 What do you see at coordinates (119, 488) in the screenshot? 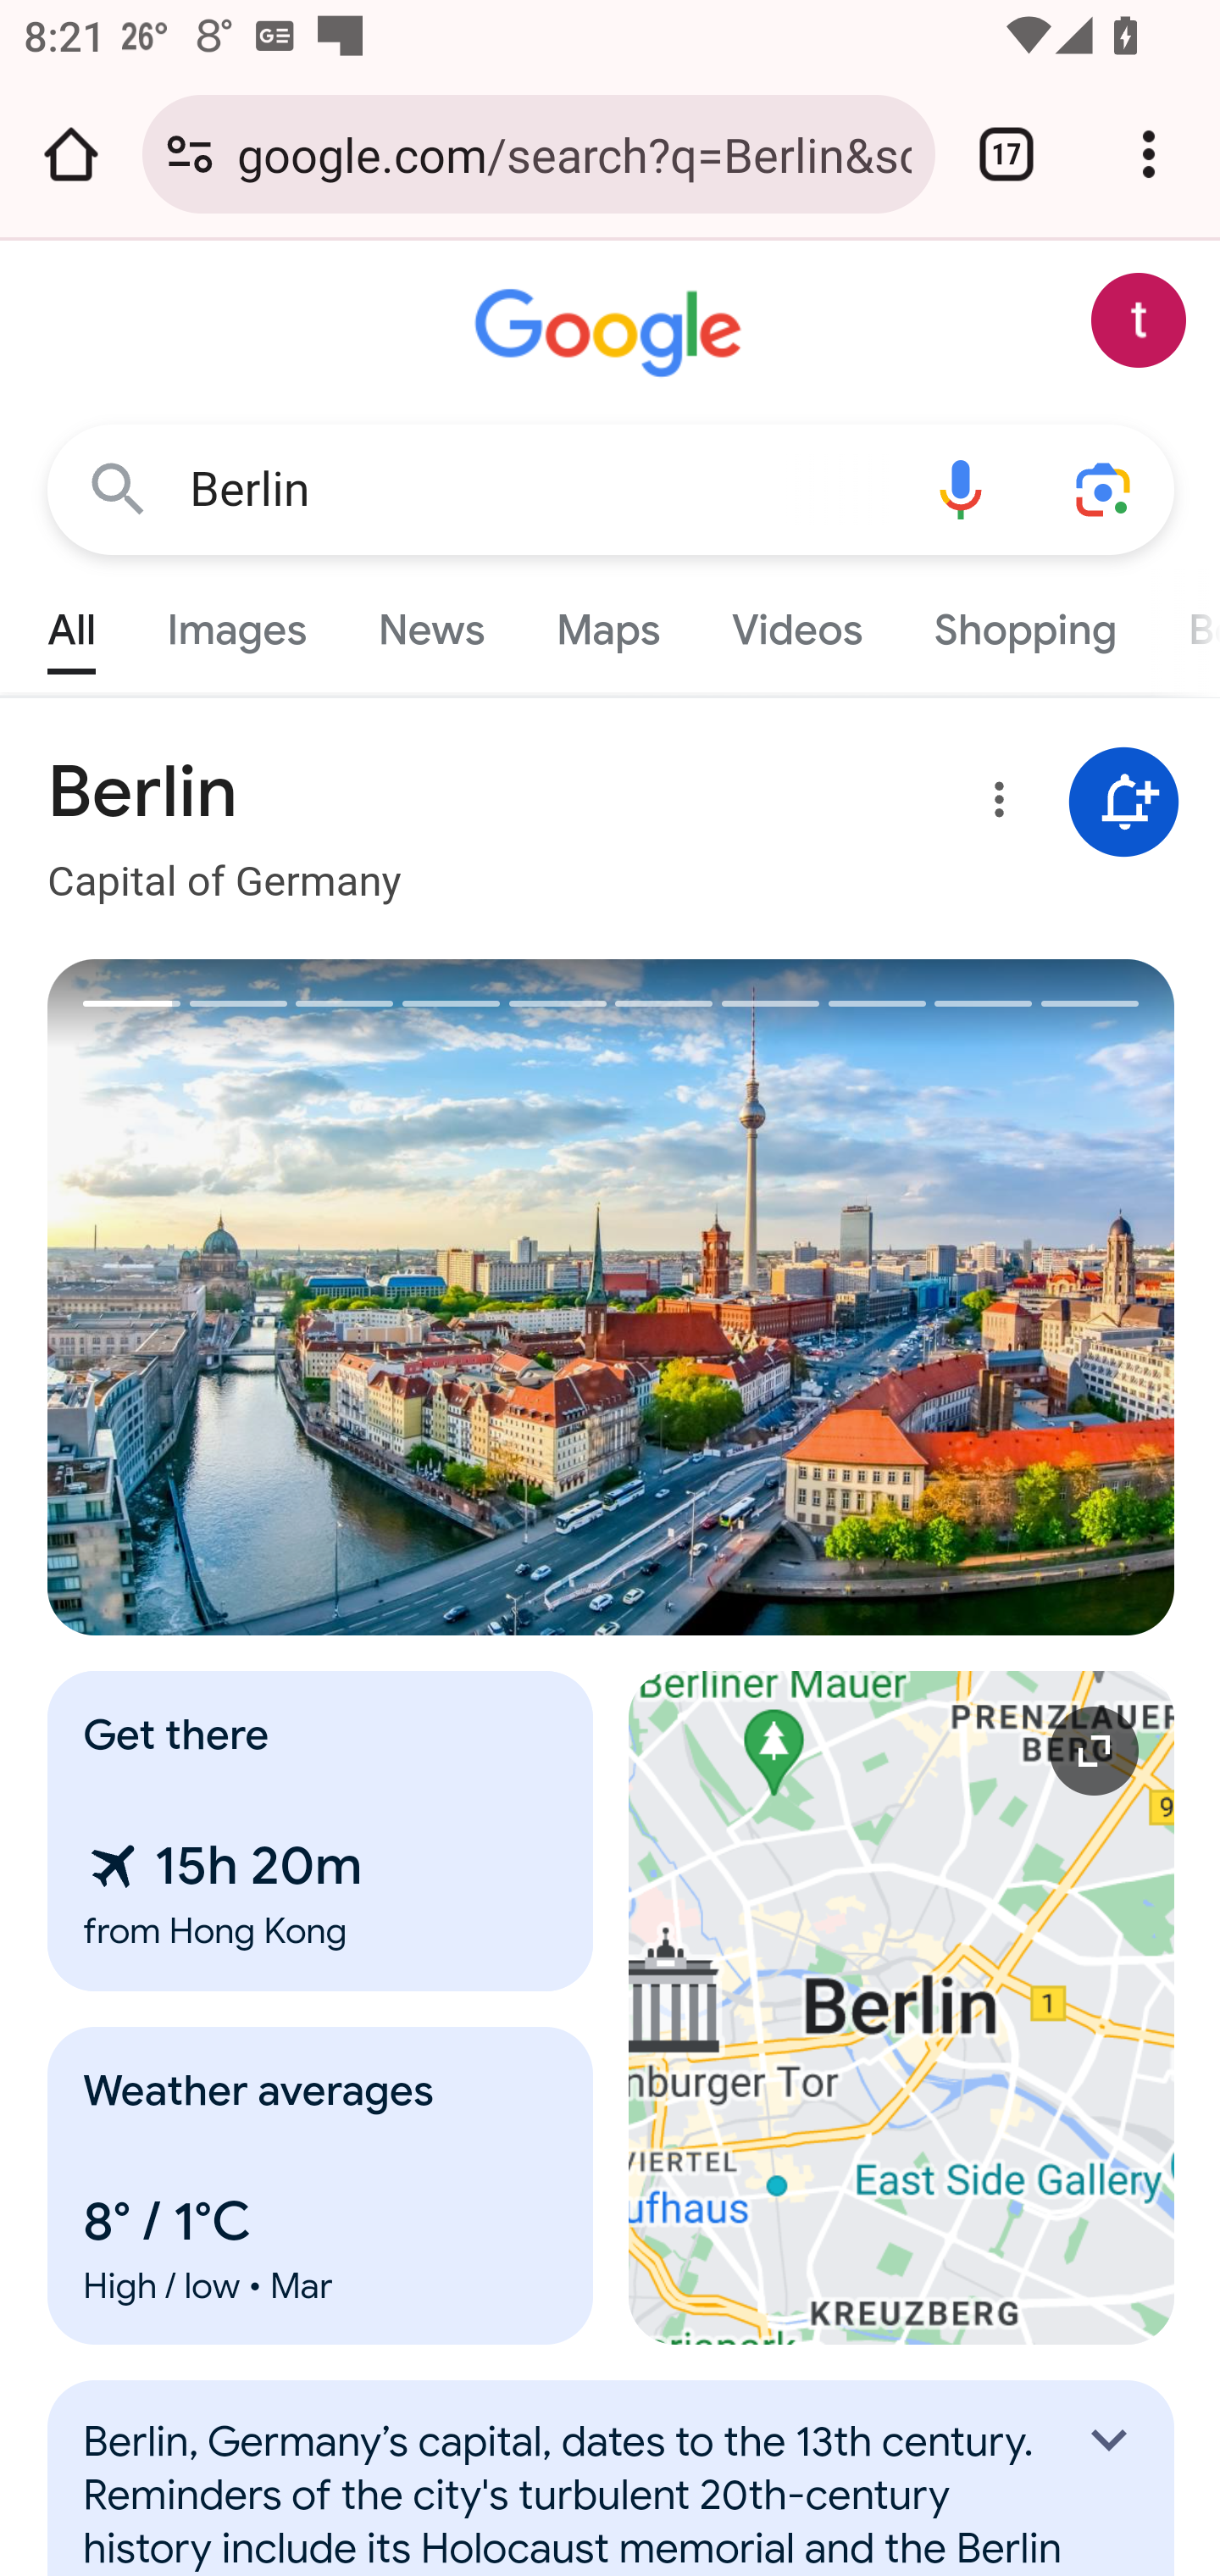
I see `Google Search` at bounding box center [119, 488].